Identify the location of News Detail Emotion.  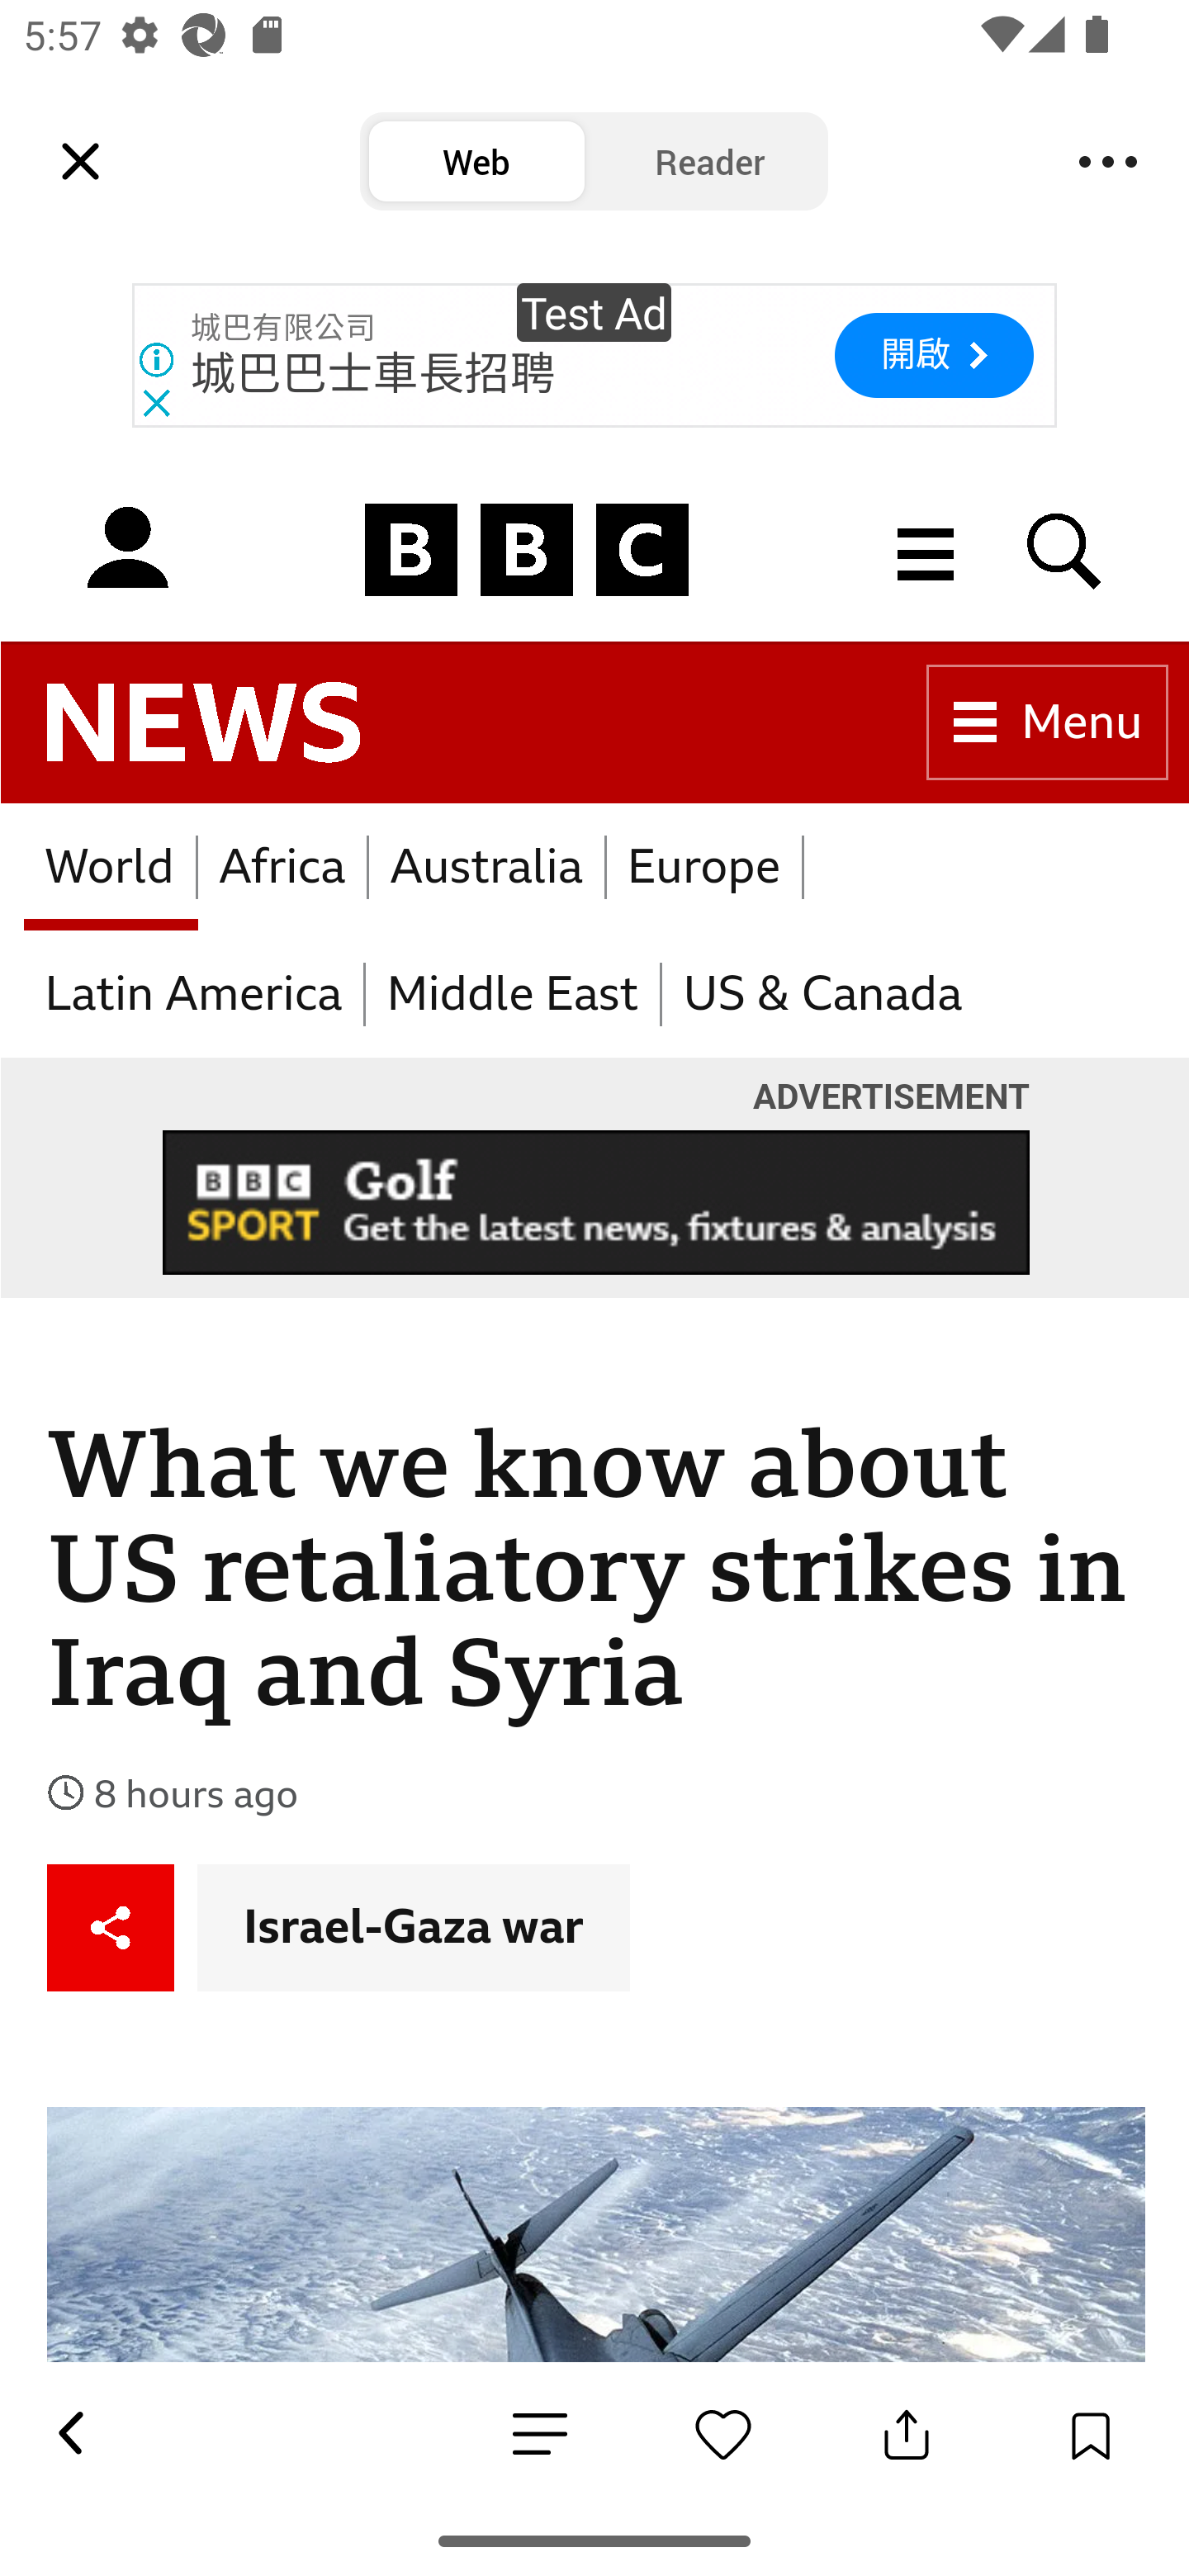
(540, 2436).